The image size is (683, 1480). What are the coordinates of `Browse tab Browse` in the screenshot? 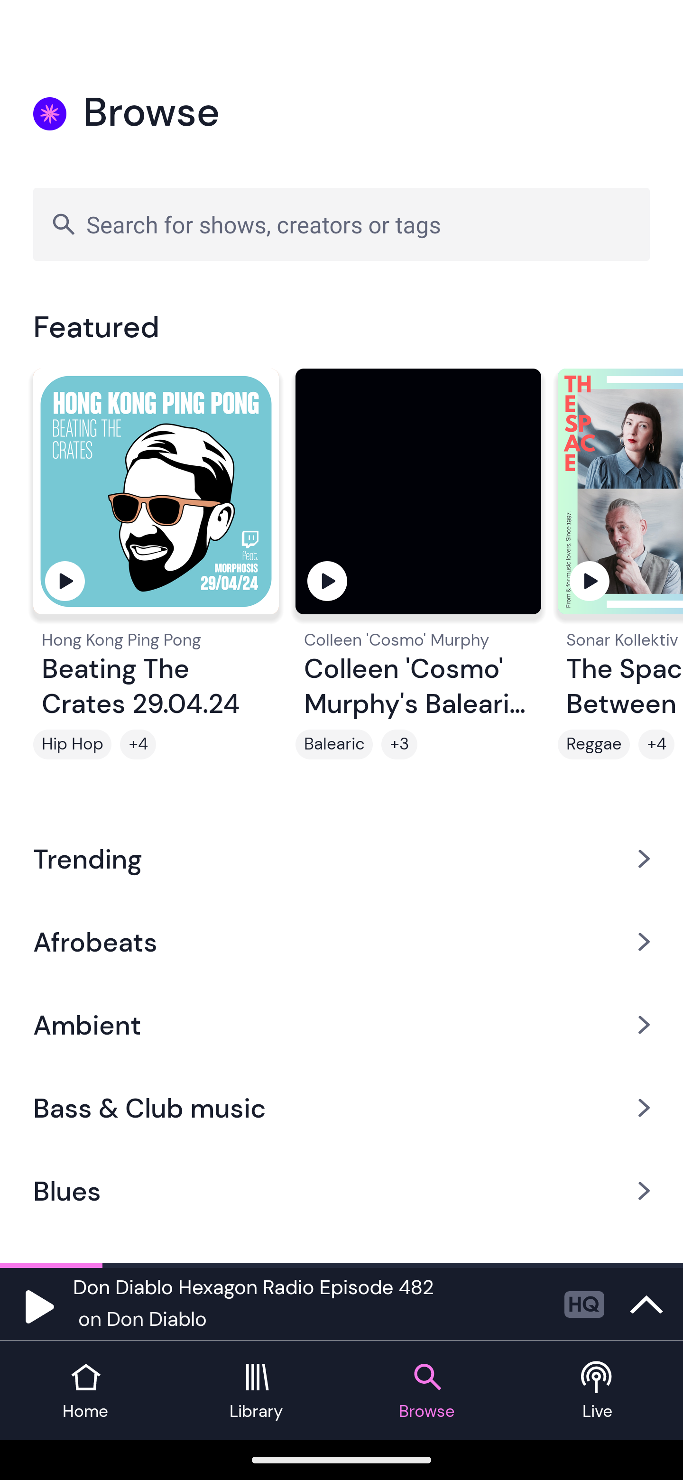 It's located at (427, 1391).